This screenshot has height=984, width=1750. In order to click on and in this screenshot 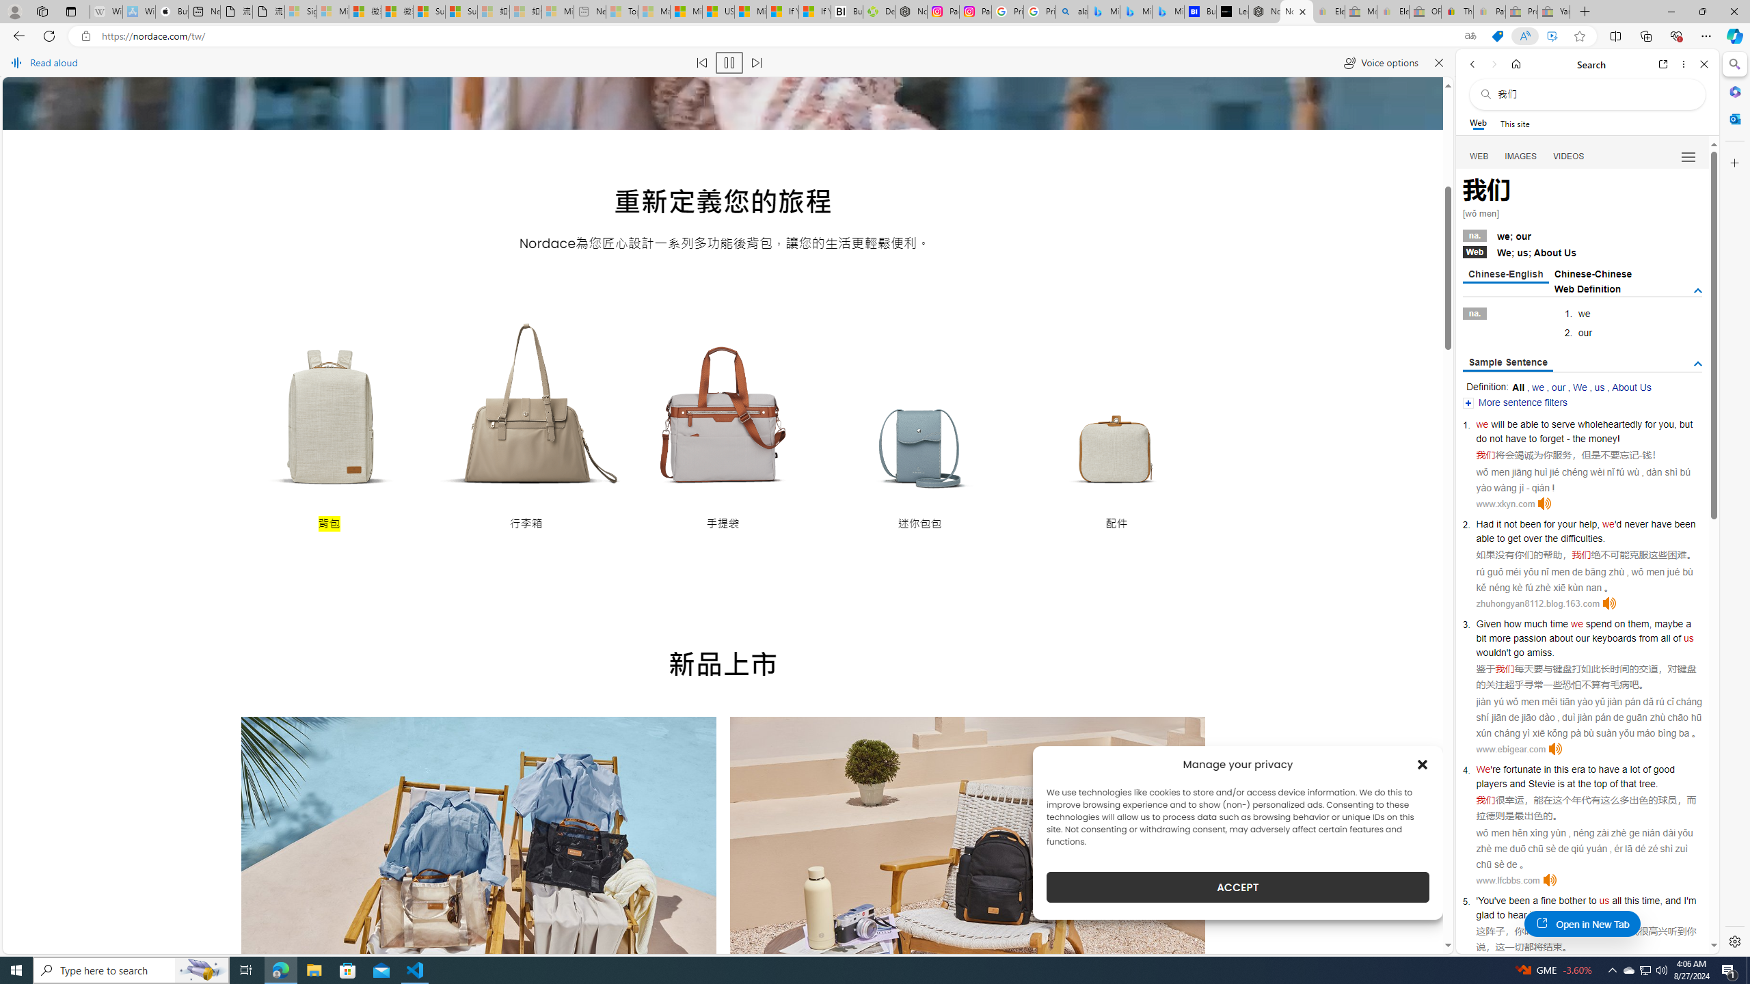, I will do `click(1517, 783)`.